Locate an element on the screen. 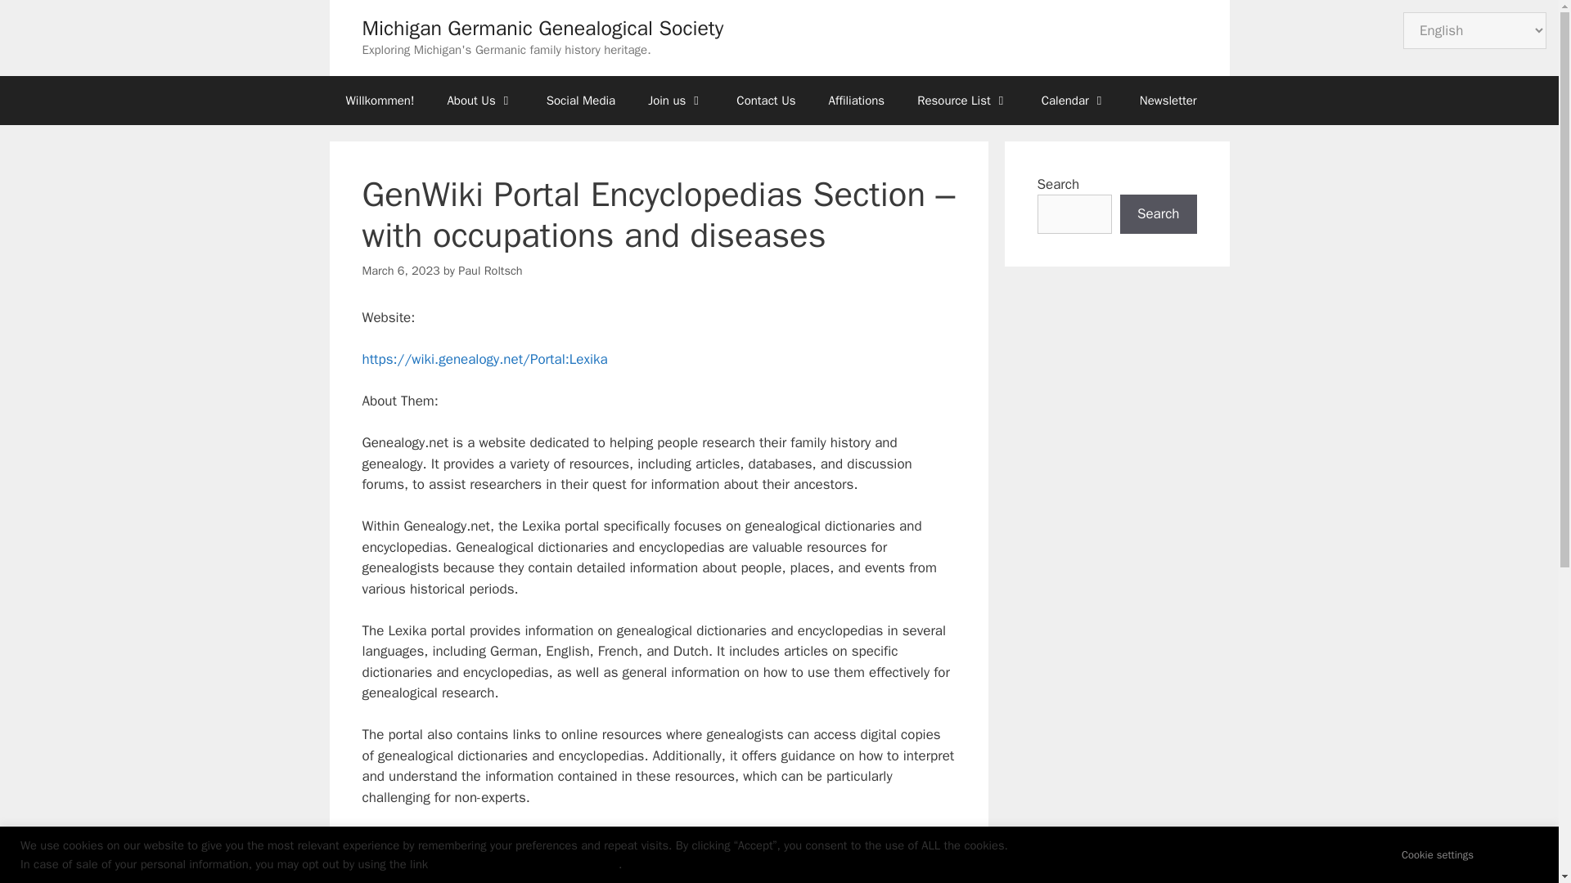 This screenshot has height=883, width=1571. Newsletter is located at coordinates (1168, 100).